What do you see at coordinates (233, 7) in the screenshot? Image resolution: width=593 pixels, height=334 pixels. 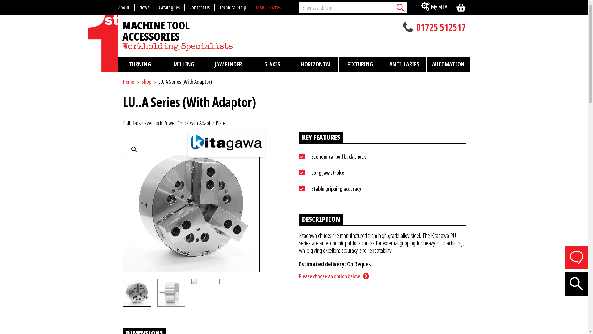 I see `Technical Help` at bounding box center [233, 7].